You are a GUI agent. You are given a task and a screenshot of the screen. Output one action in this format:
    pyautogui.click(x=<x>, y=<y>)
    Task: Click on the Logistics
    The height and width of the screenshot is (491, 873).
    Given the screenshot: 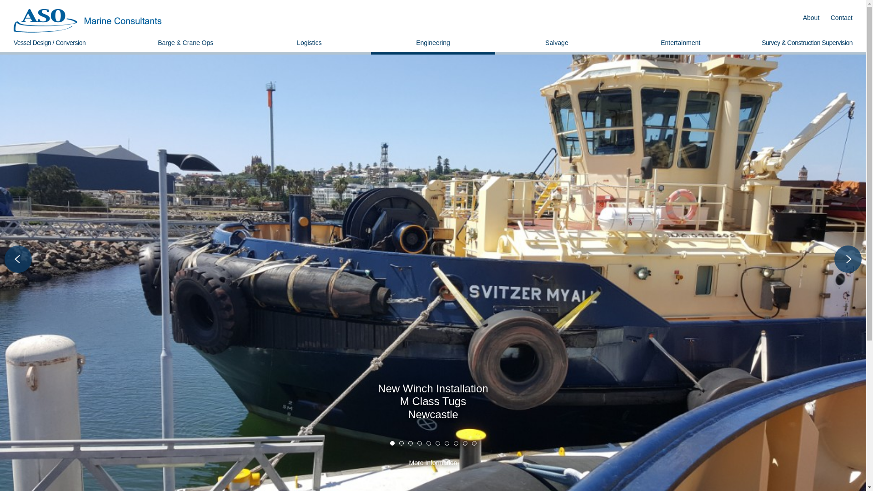 What is the action you would take?
    pyautogui.click(x=309, y=43)
    